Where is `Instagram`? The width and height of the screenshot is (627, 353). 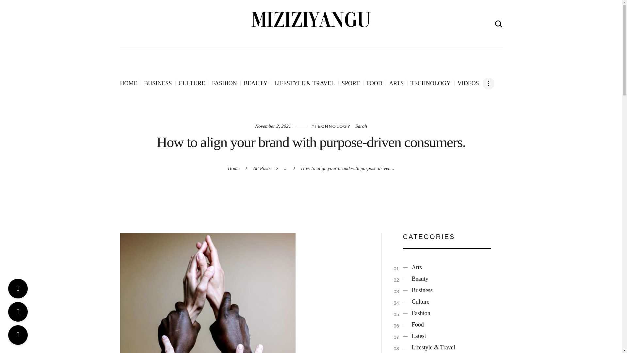 Instagram is located at coordinates (18, 312).